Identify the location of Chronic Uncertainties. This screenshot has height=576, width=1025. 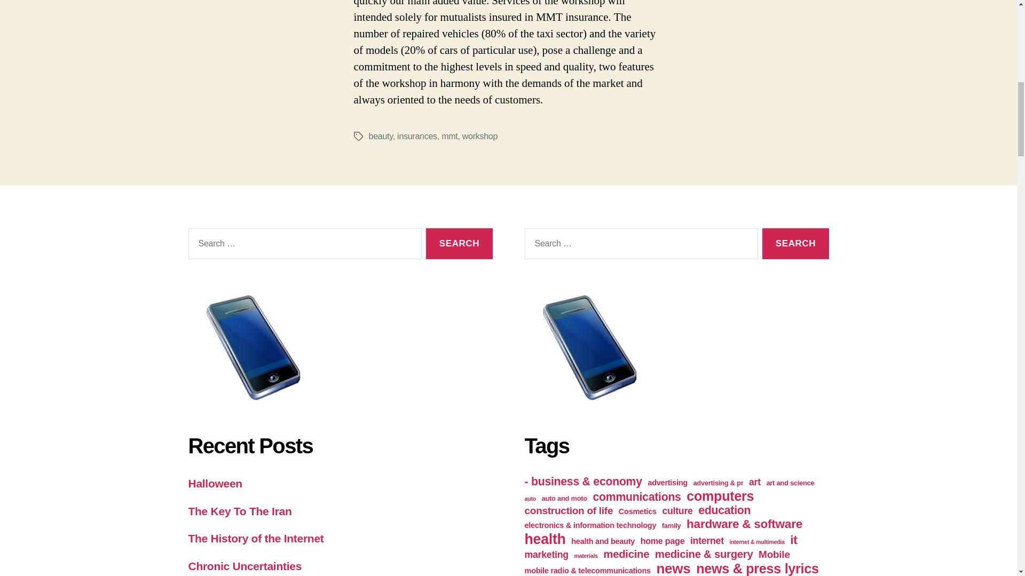
(245, 566).